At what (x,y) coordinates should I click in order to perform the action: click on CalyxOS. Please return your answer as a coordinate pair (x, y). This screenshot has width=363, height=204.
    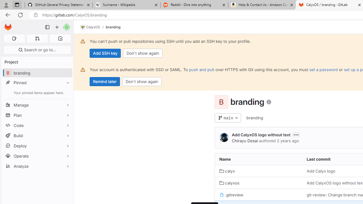
    Looking at the image, I should click on (90, 27).